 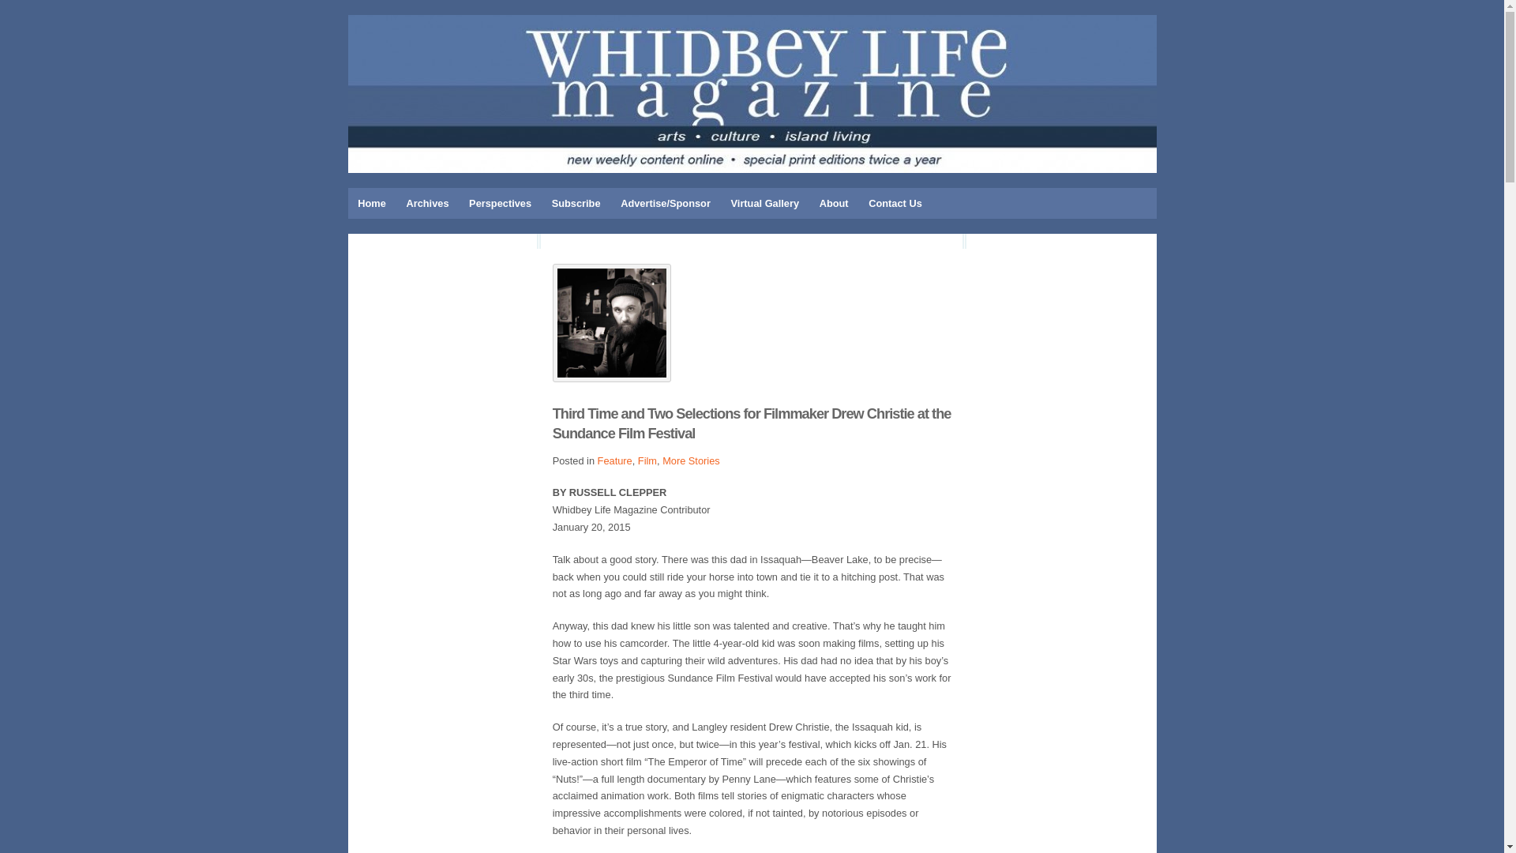 I want to click on Virtual Gallery, so click(x=765, y=202).